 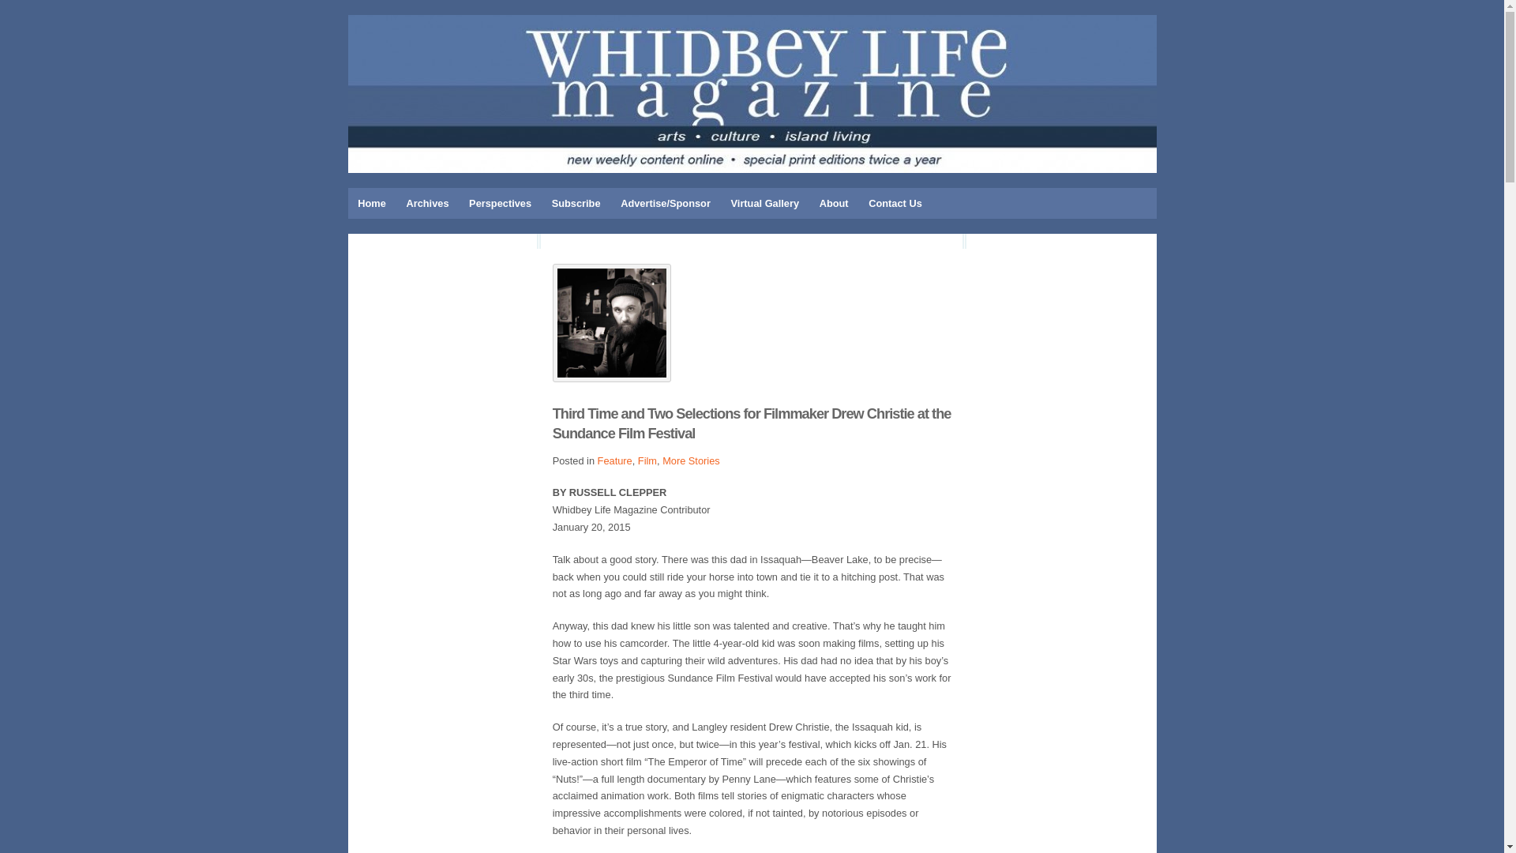 I want to click on Virtual Gallery, so click(x=765, y=202).